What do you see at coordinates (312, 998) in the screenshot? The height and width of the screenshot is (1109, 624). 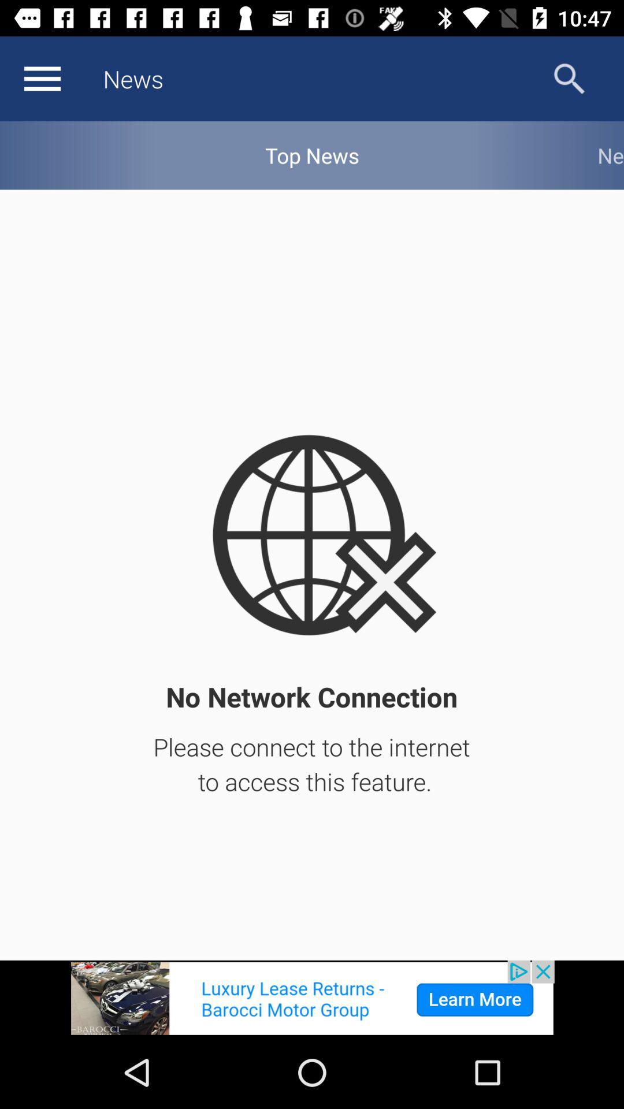 I see `shows the advertisement tab` at bounding box center [312, 998].